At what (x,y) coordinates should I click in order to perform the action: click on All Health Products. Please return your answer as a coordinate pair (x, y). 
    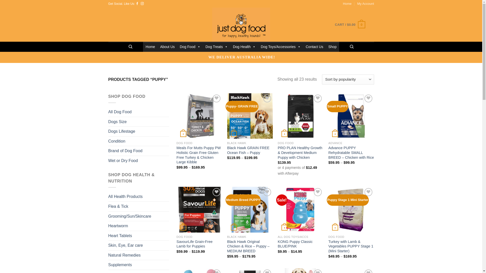
    Looking at the image, I should click on (126, 197).